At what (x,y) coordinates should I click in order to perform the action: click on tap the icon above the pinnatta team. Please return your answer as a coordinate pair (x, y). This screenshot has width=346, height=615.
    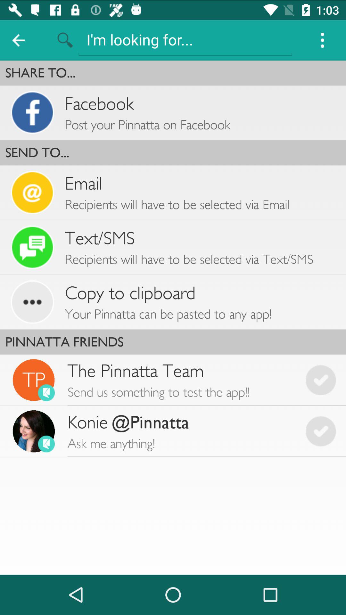
    Looking at the image, I should click on (173, 342).